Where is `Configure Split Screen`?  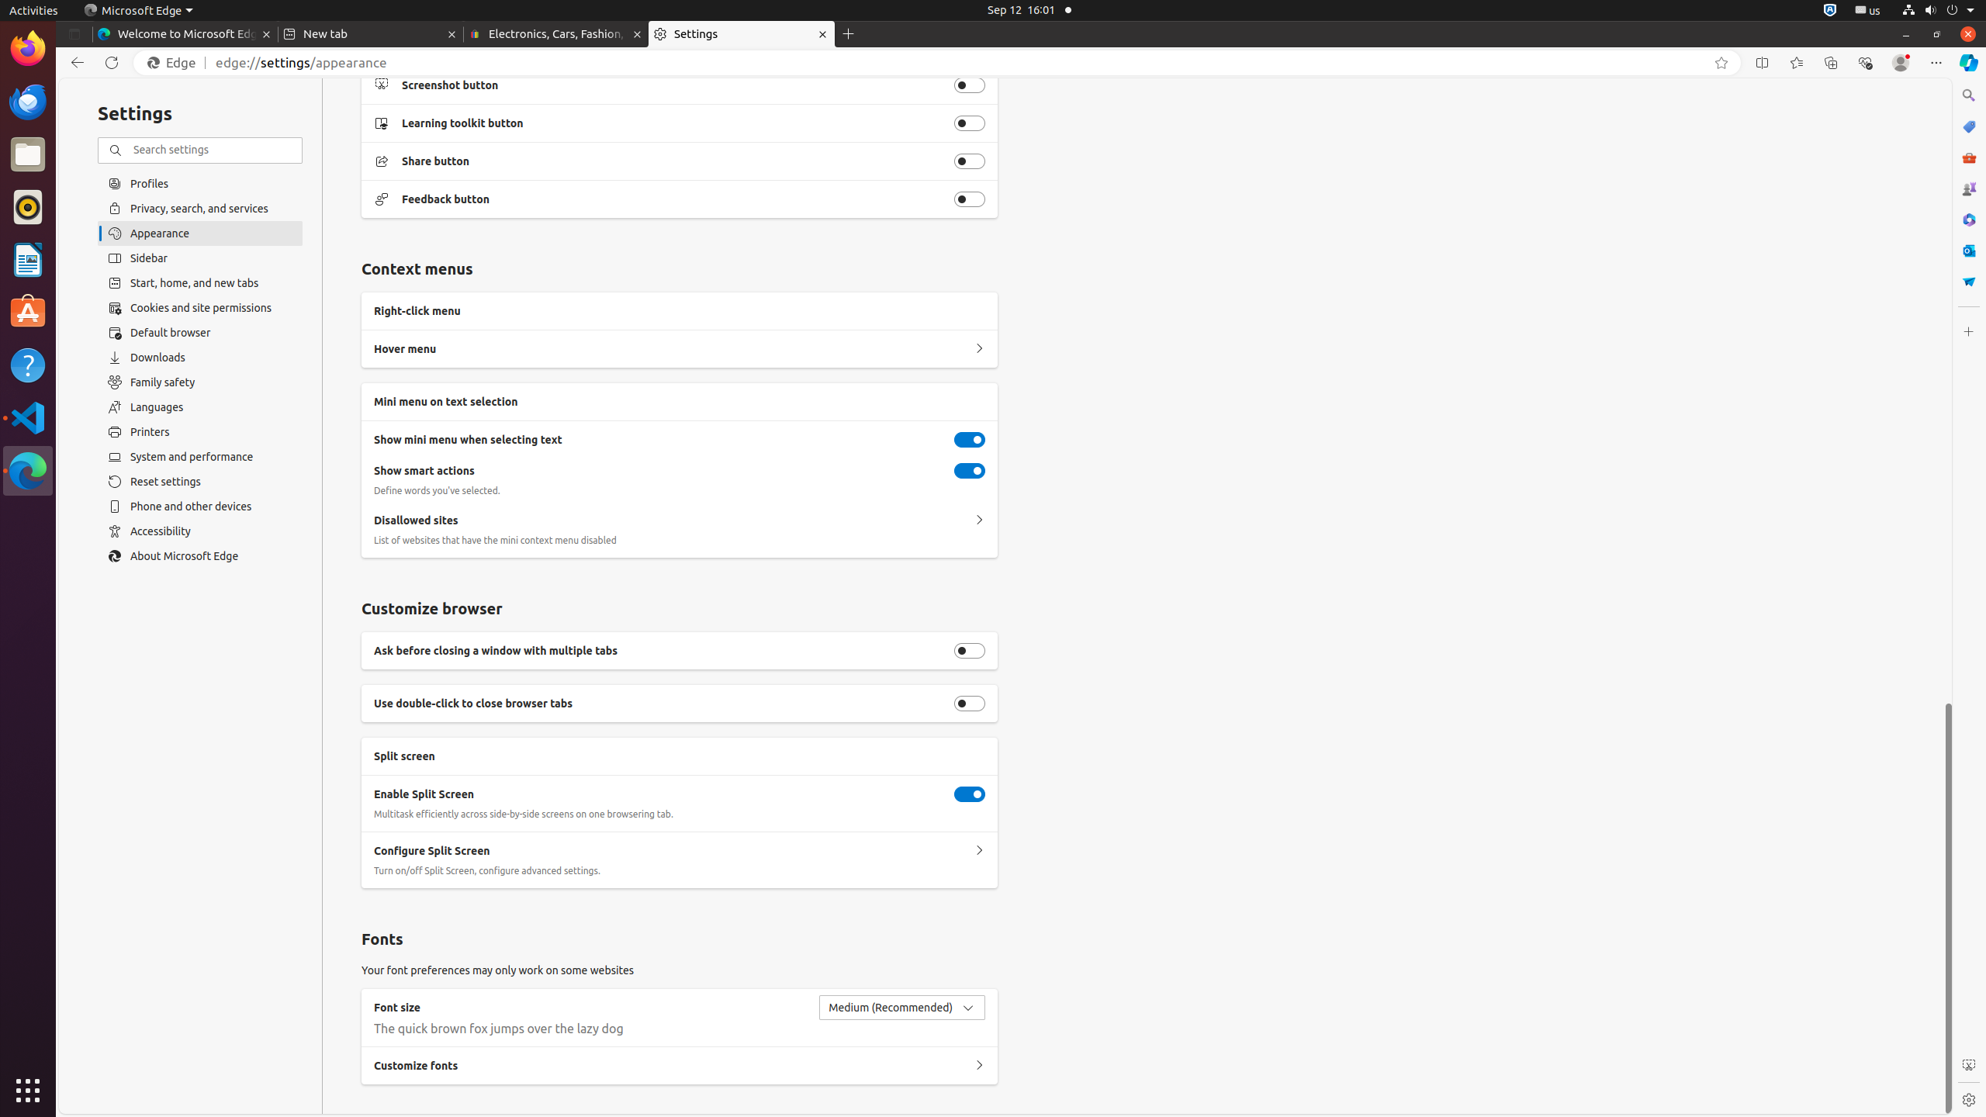
Configure Split Screen is located at coordinates (979, 851).